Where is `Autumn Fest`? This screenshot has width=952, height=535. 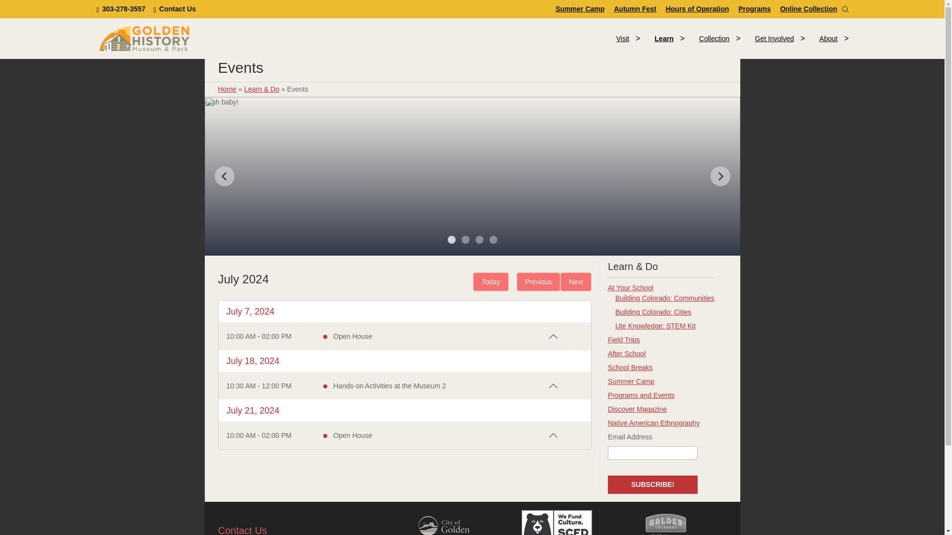
Autumn Fest is located at coordinates (635, 8).